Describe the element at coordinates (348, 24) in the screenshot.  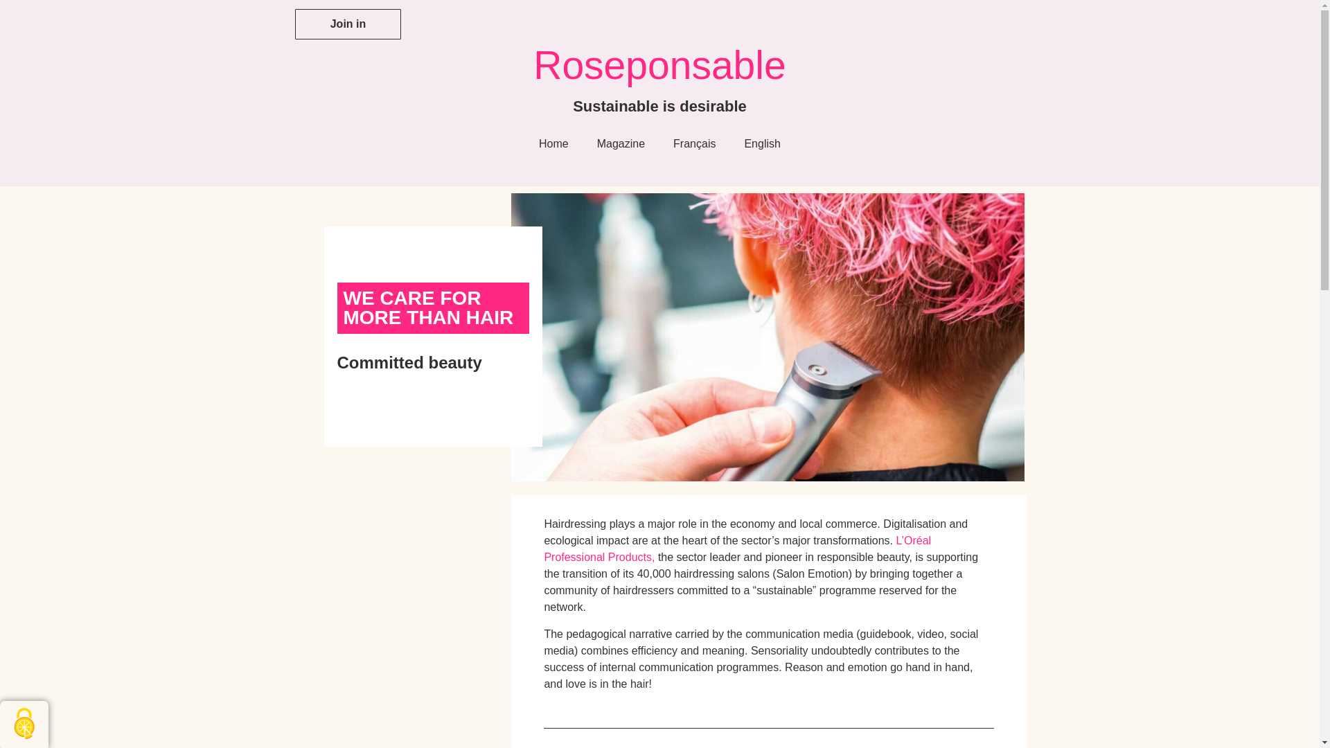
I see `Join in` at that location.